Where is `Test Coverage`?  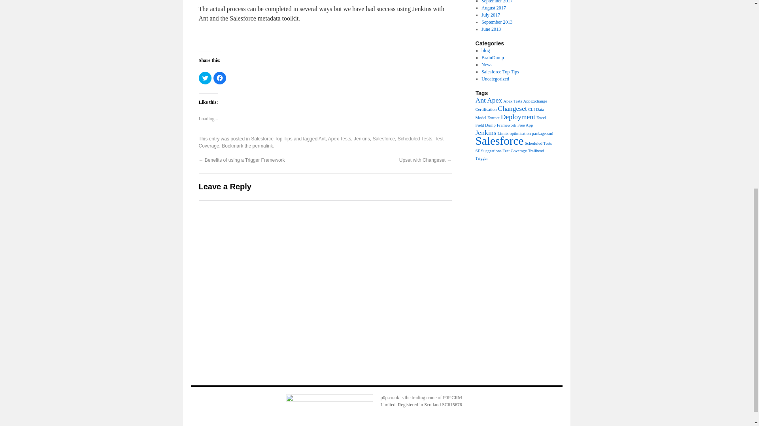
Test Coverage is located at coordinates (321, 142).